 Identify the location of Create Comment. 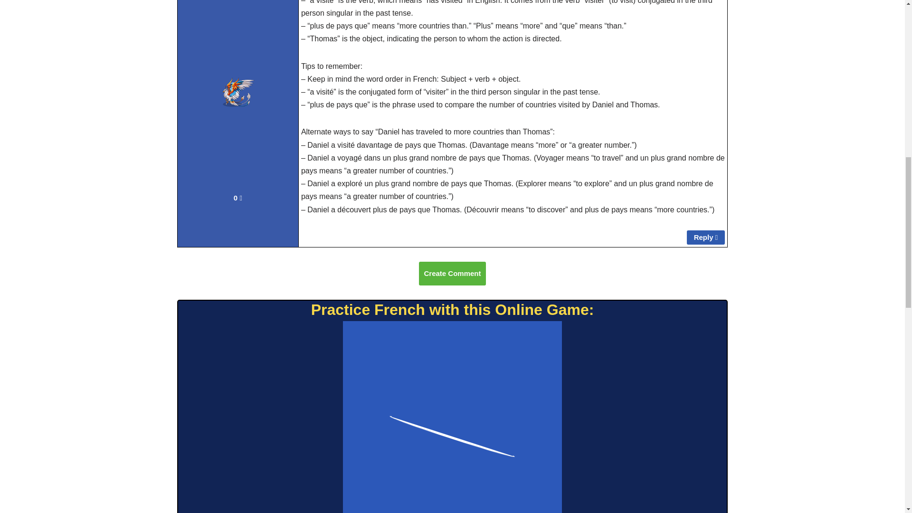
(452, 273).